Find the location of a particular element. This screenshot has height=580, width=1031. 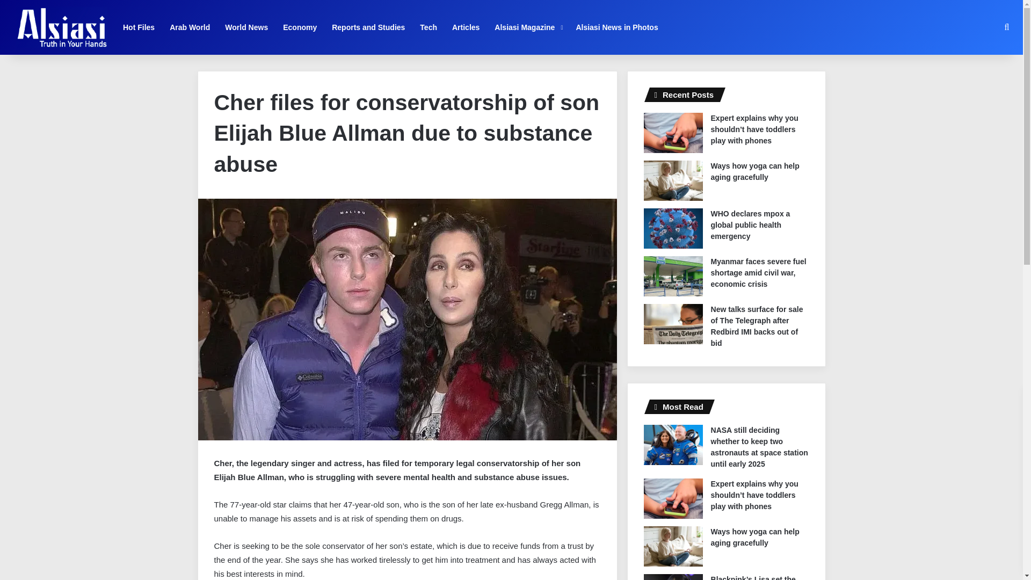

Alsiasi News in Photos is located at coordinates (616, 27).